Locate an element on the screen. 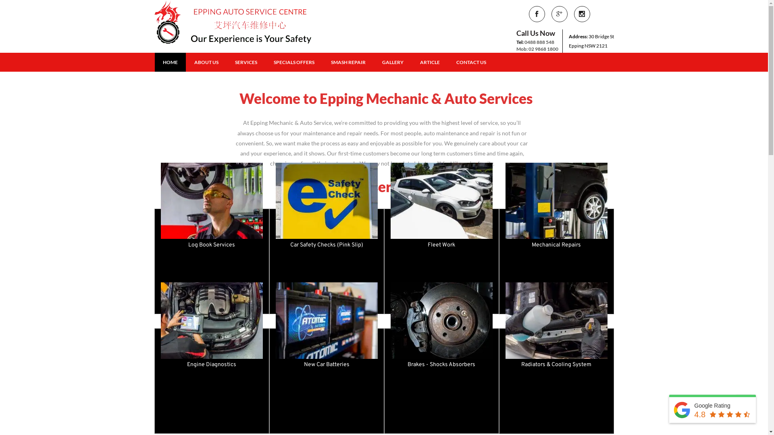  Book is located at coordinates (327, 289).